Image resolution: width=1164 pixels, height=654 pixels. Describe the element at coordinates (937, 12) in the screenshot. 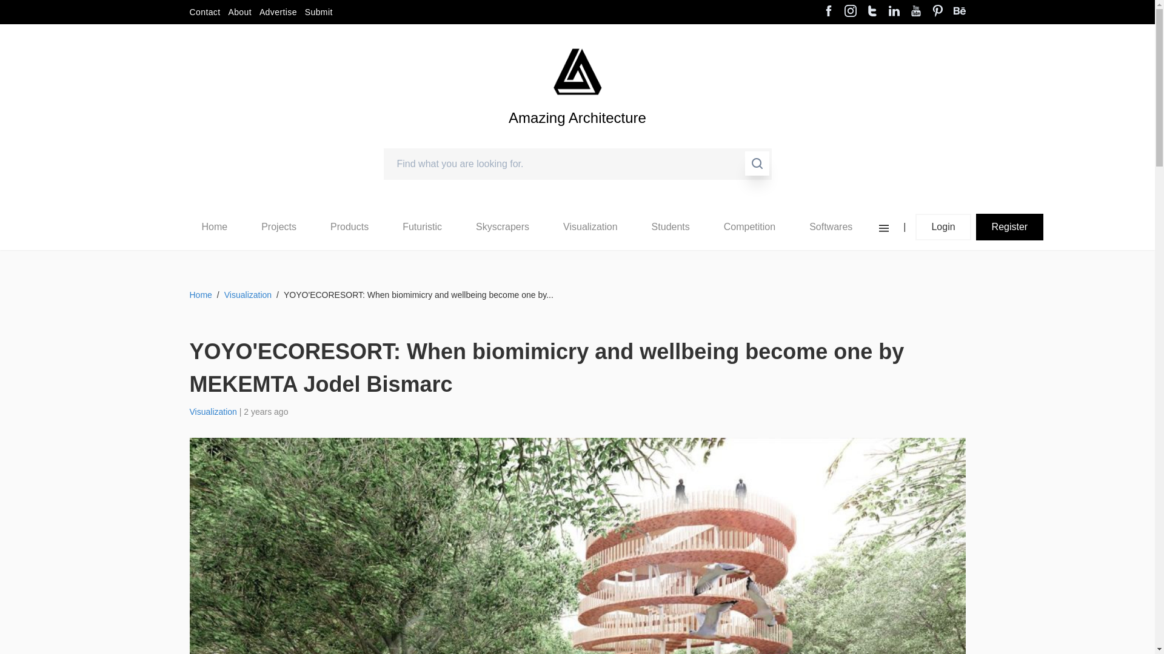

I see `follow us on pinterest` at that location.